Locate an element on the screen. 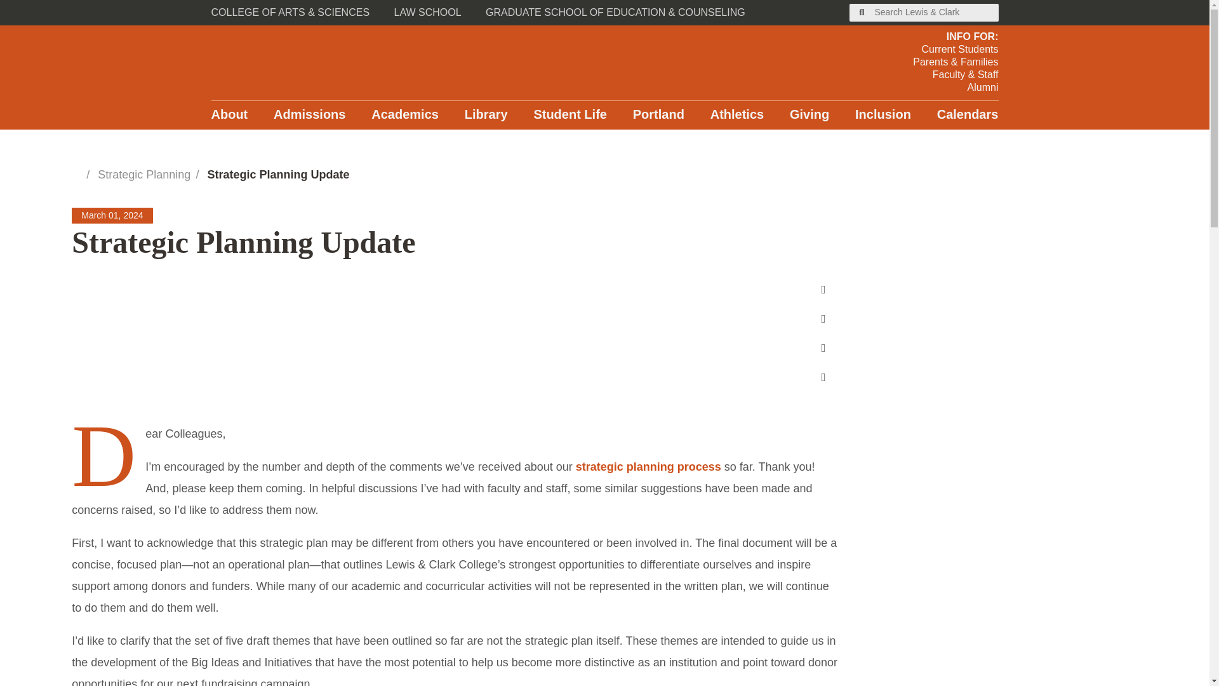  Share via email is located at coordinates (823, 377).